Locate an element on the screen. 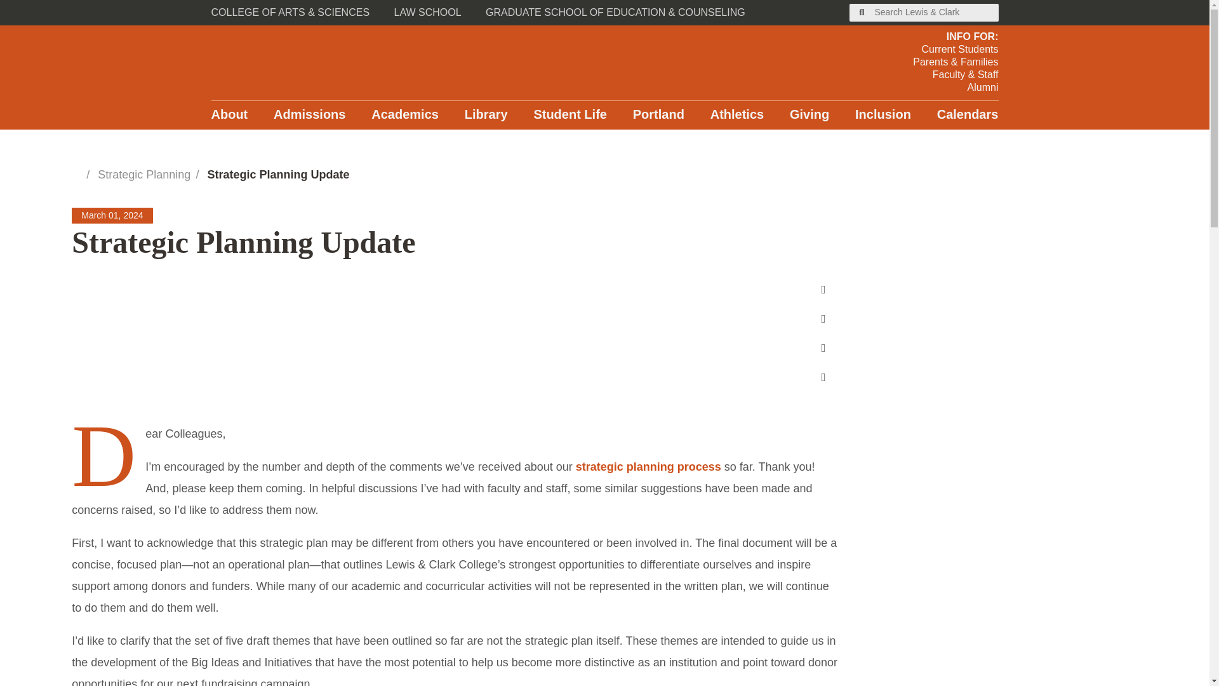  Share via email is located at coordinates (823, 377).